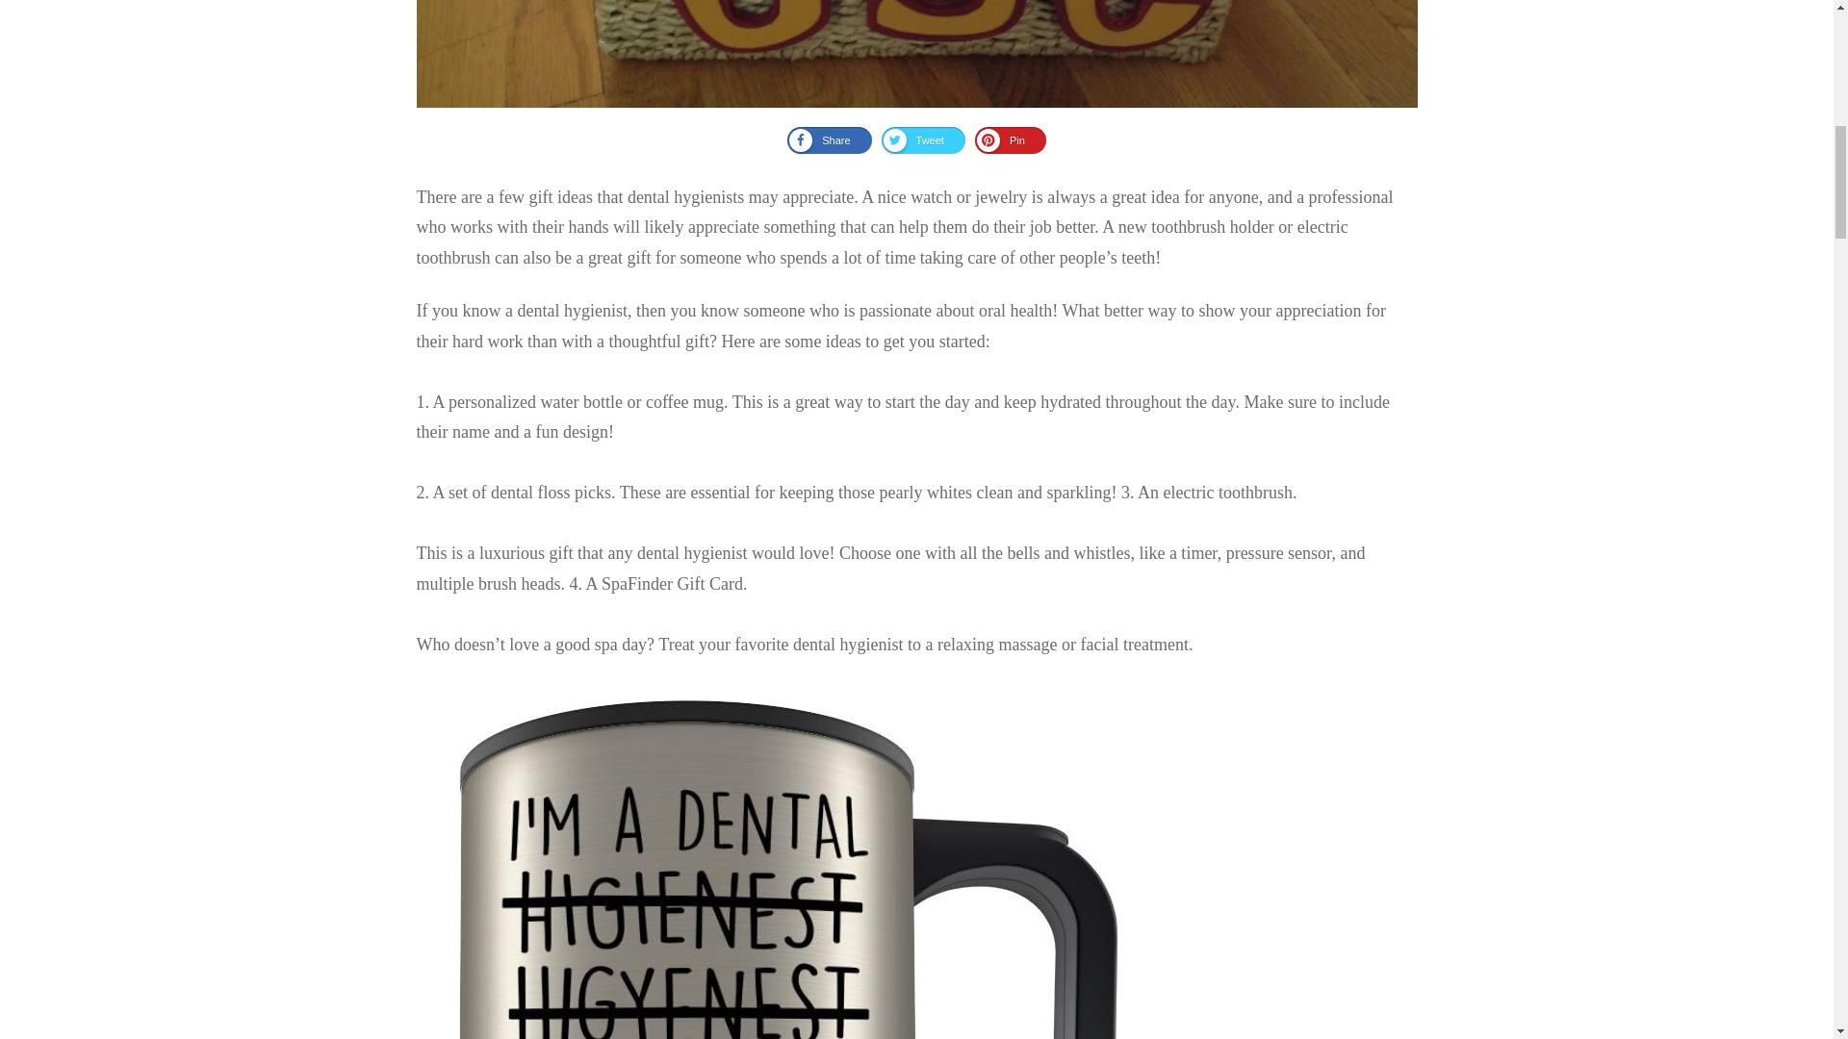 This screenshot has height=1039, width=1848. Describe the element at coordinates (828, 139) in the screenshot. I see `Share` at that location.